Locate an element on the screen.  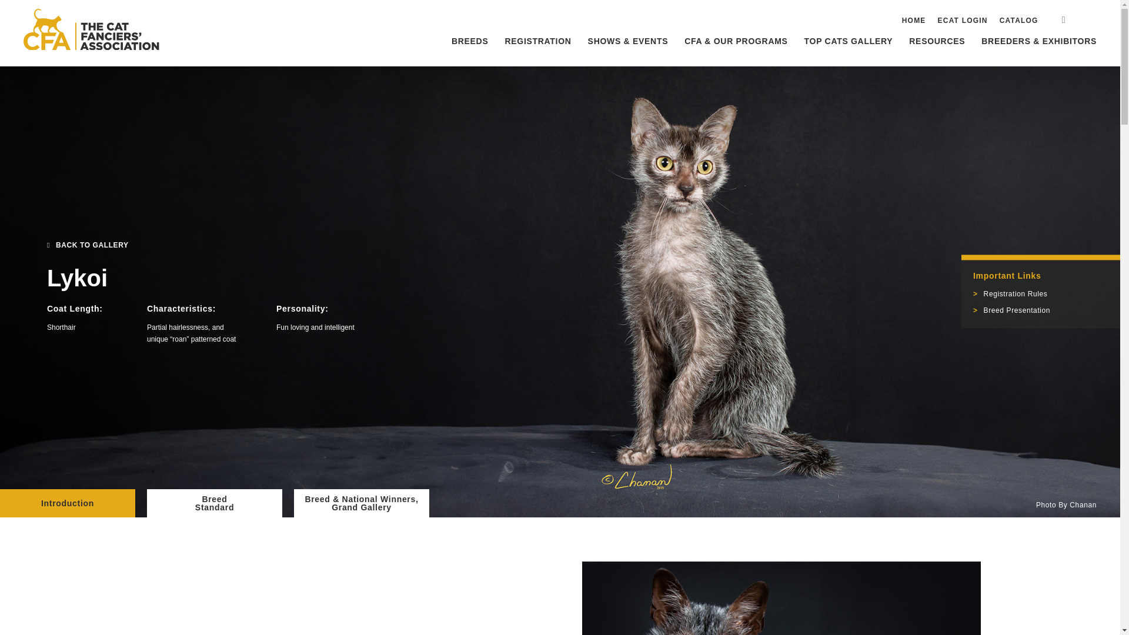
HOME is located at coordinates (914, 21).